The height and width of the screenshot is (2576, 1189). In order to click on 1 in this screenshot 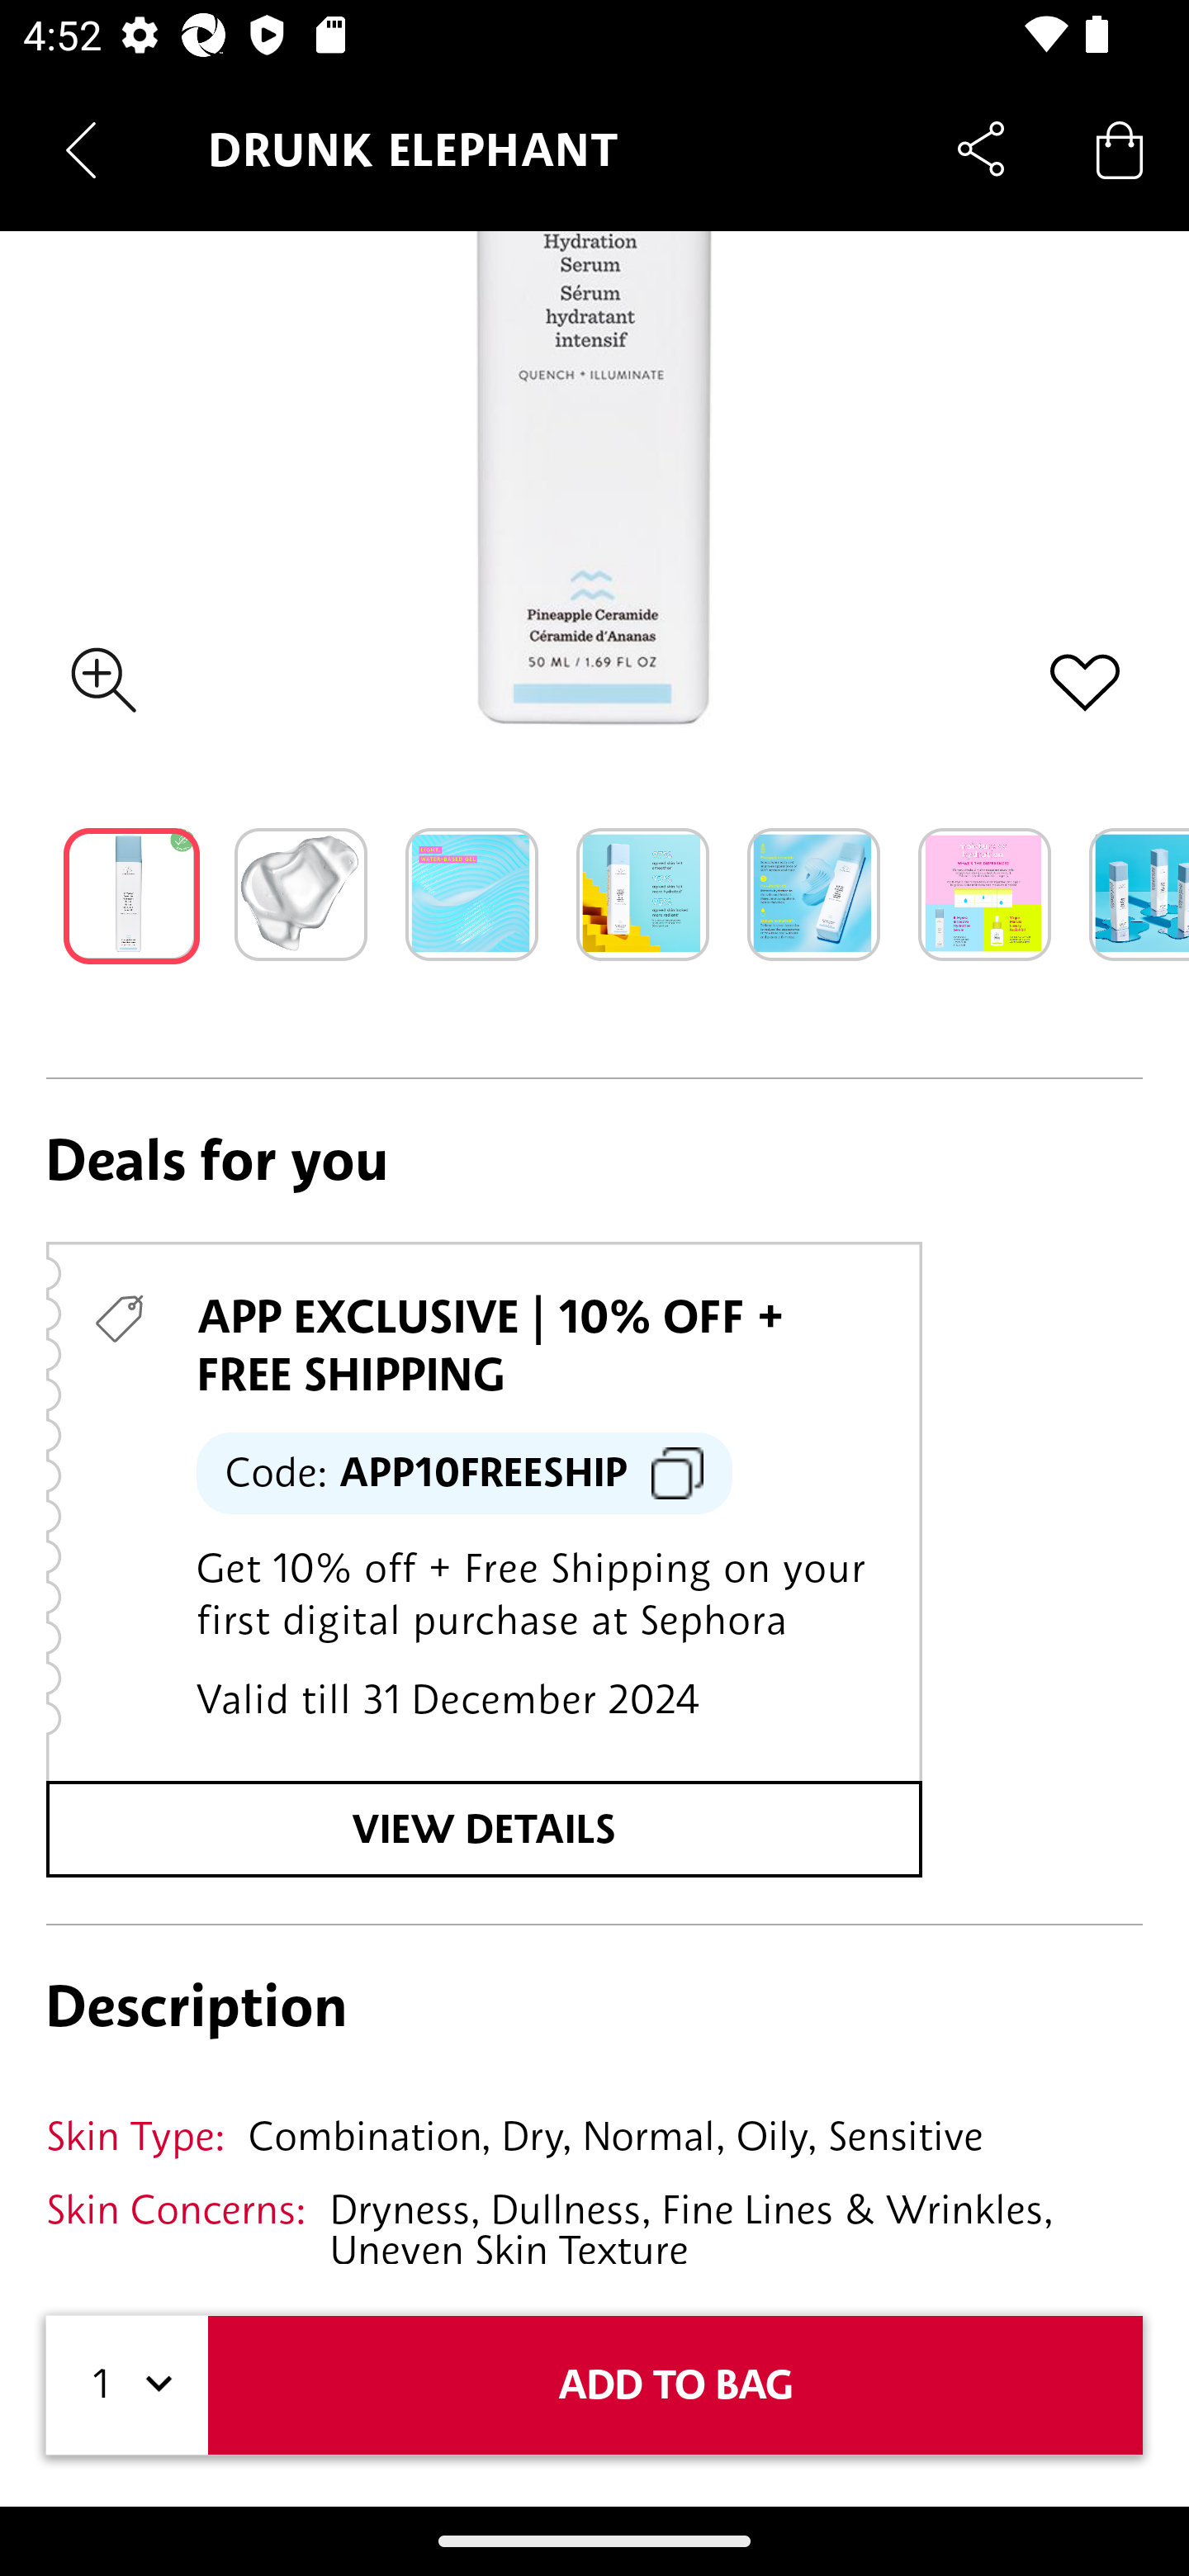, I will do `click(127, 2384)`.